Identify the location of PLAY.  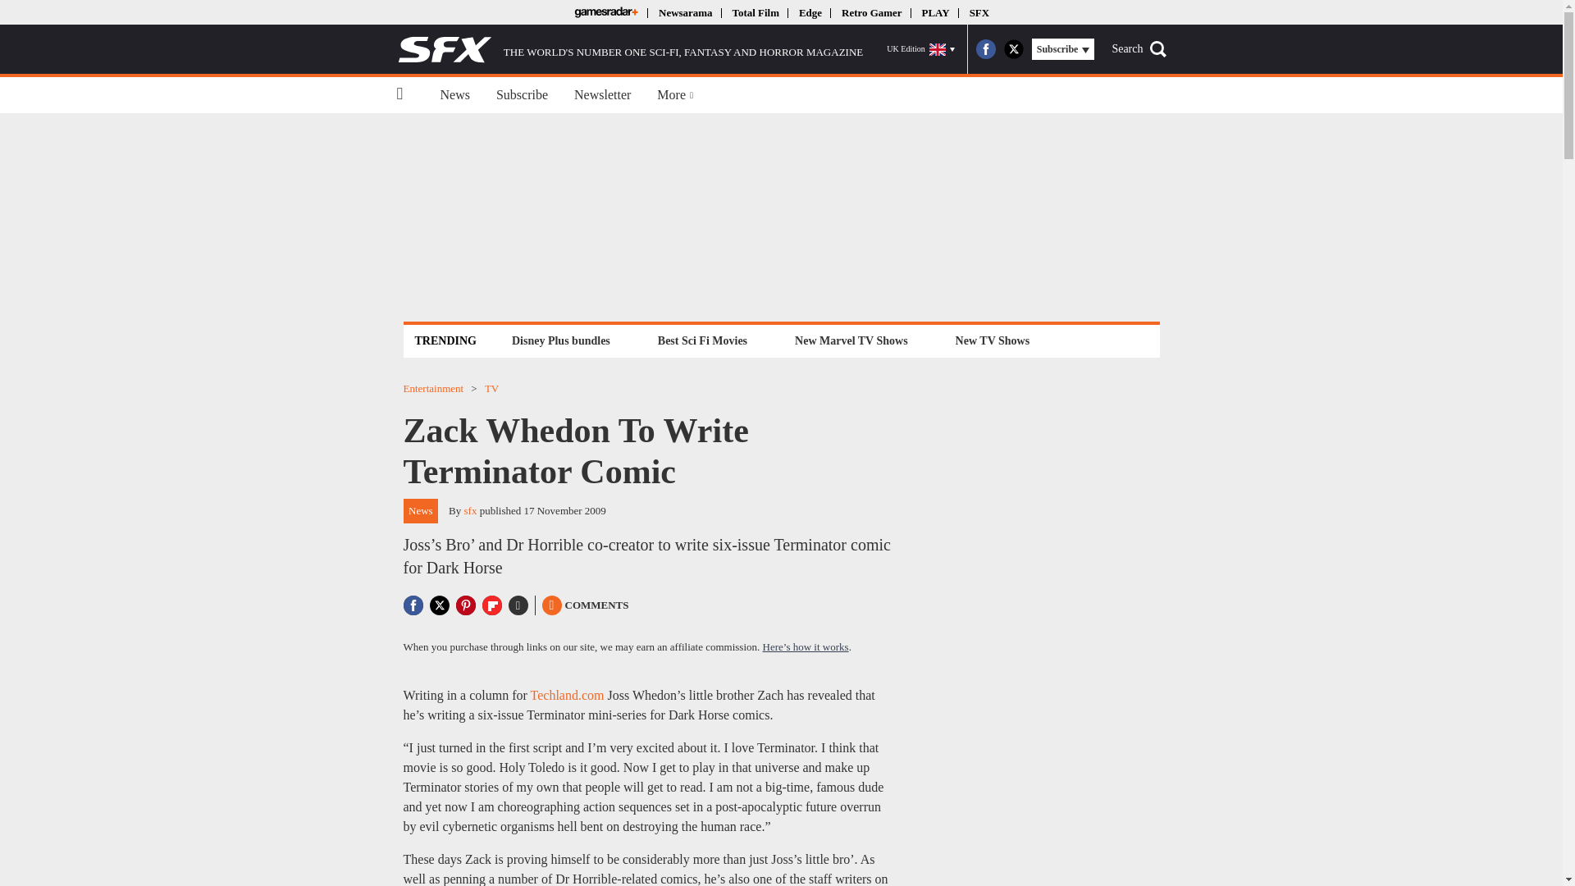
(935, 11).